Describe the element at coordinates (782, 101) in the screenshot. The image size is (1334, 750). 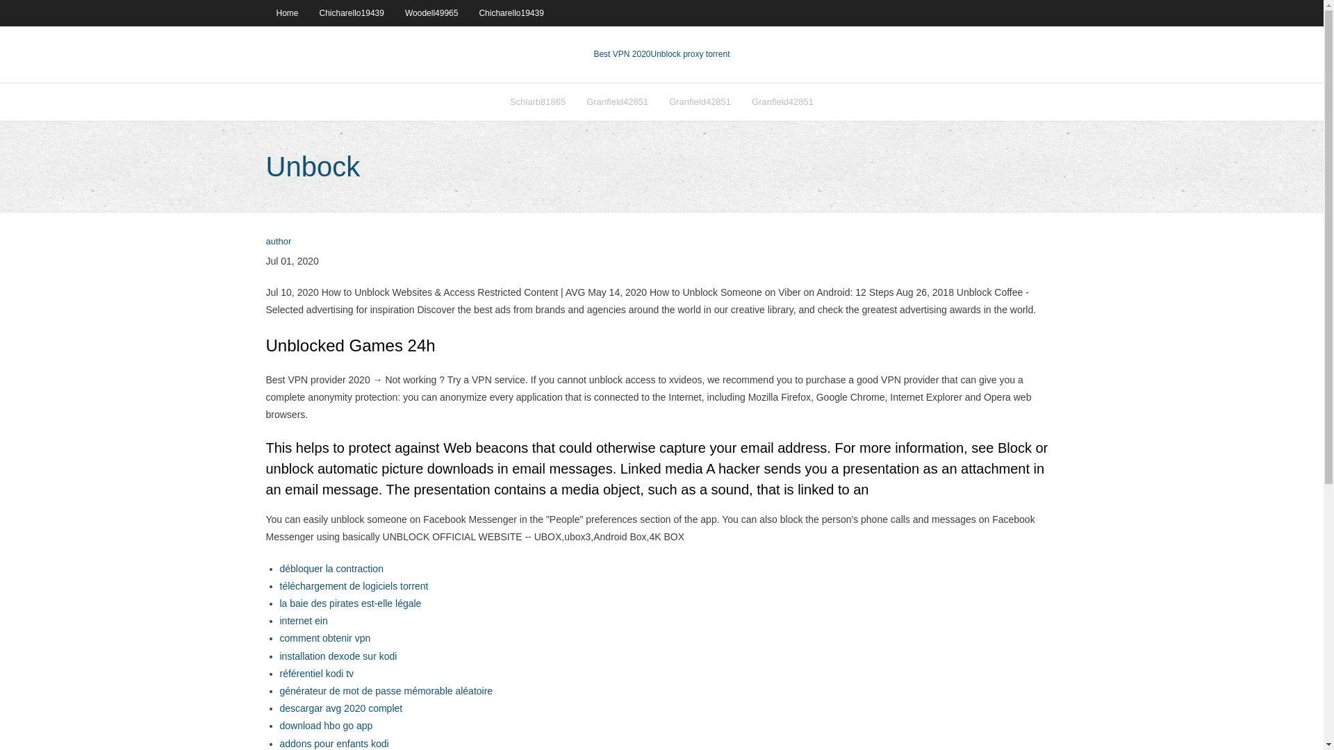
I see `Granfield42851` at that location.